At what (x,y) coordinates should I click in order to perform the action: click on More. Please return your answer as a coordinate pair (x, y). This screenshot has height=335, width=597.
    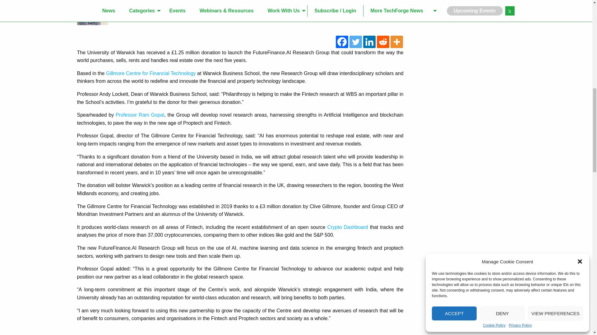
    Looking at the image, I should click on (397, 42).